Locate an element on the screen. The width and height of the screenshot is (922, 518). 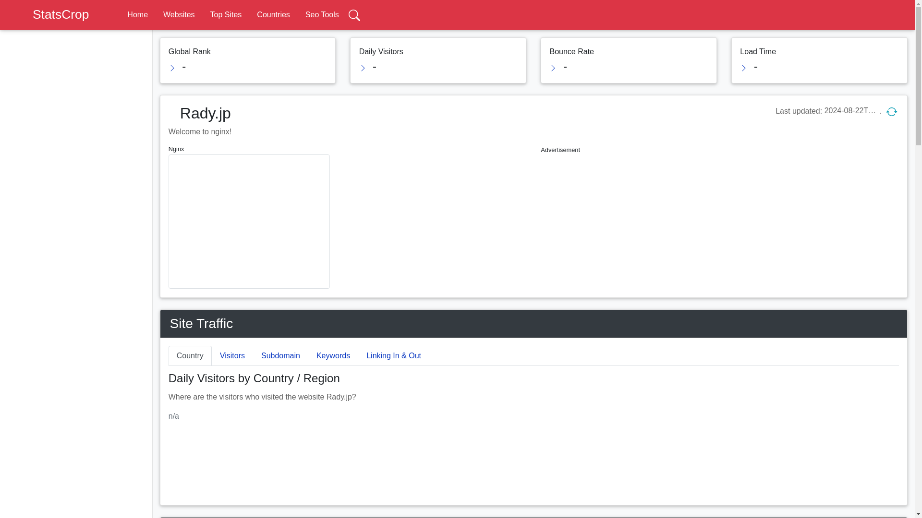
Nginx is located at coordinates (348, 149).